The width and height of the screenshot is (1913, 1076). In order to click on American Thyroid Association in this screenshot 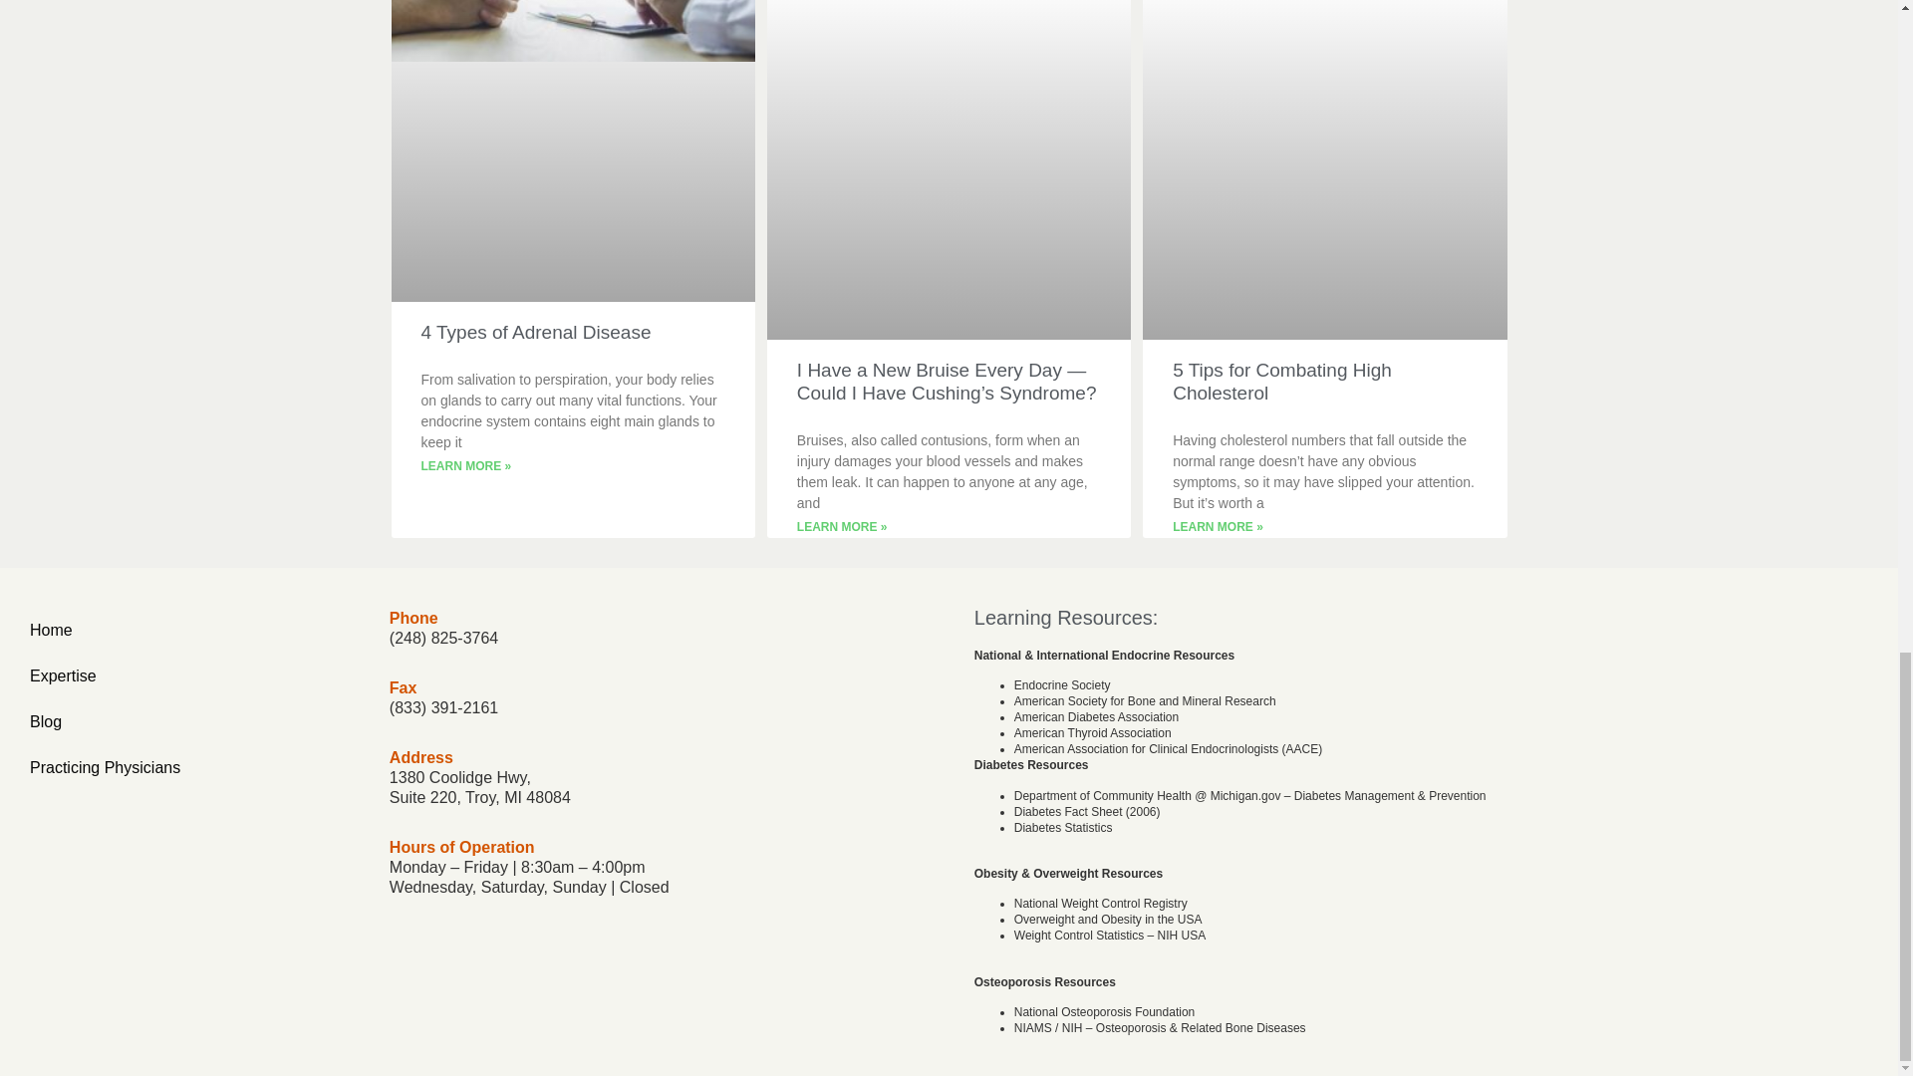, I will do `click(1092, 733)`.